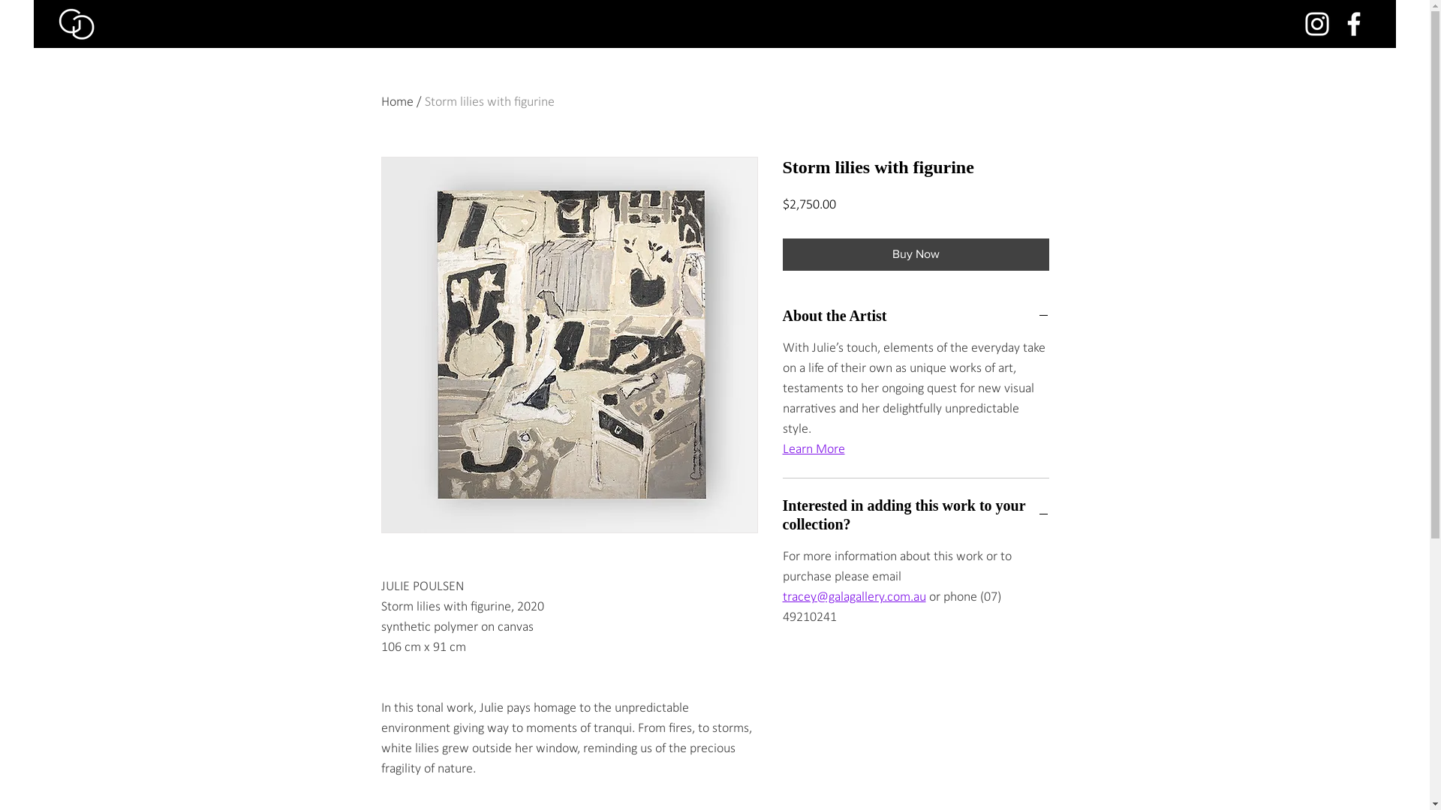 The height and width of the screenshot is (810, 1441). I want to click on Storm lilies with figurine, so click(489, 102).